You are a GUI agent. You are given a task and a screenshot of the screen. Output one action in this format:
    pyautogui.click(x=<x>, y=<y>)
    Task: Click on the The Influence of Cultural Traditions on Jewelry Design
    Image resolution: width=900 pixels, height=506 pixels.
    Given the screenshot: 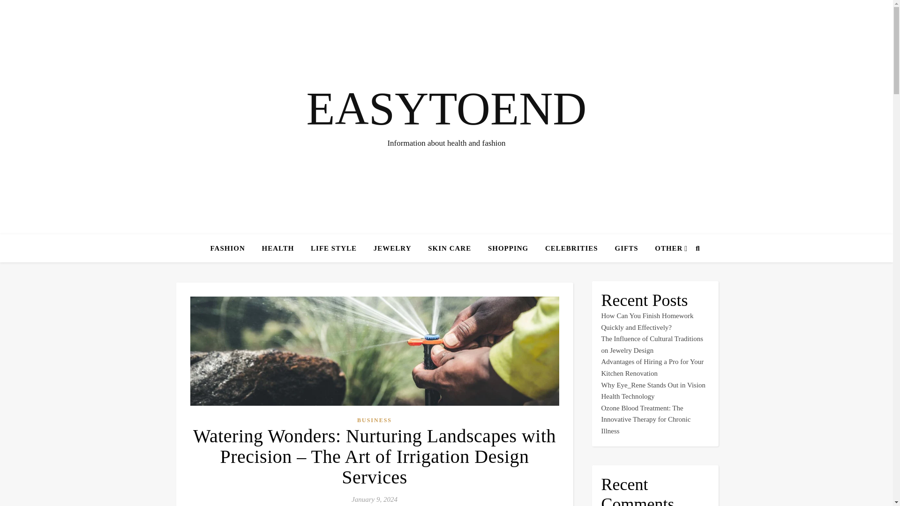 What is the action you would take?
    pyautogui.click(x=652, y=344)
    